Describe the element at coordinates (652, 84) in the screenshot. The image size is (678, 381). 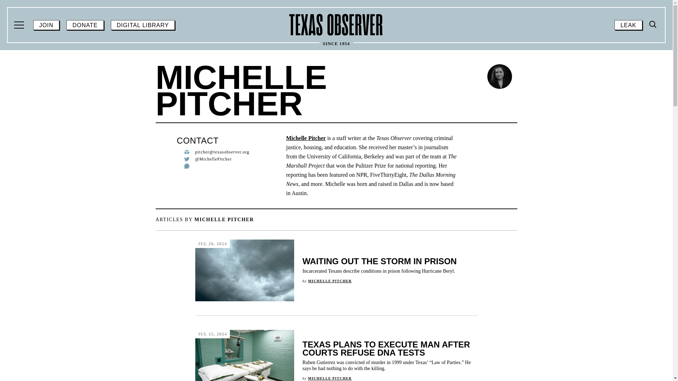
I see `JOIN` at that location.